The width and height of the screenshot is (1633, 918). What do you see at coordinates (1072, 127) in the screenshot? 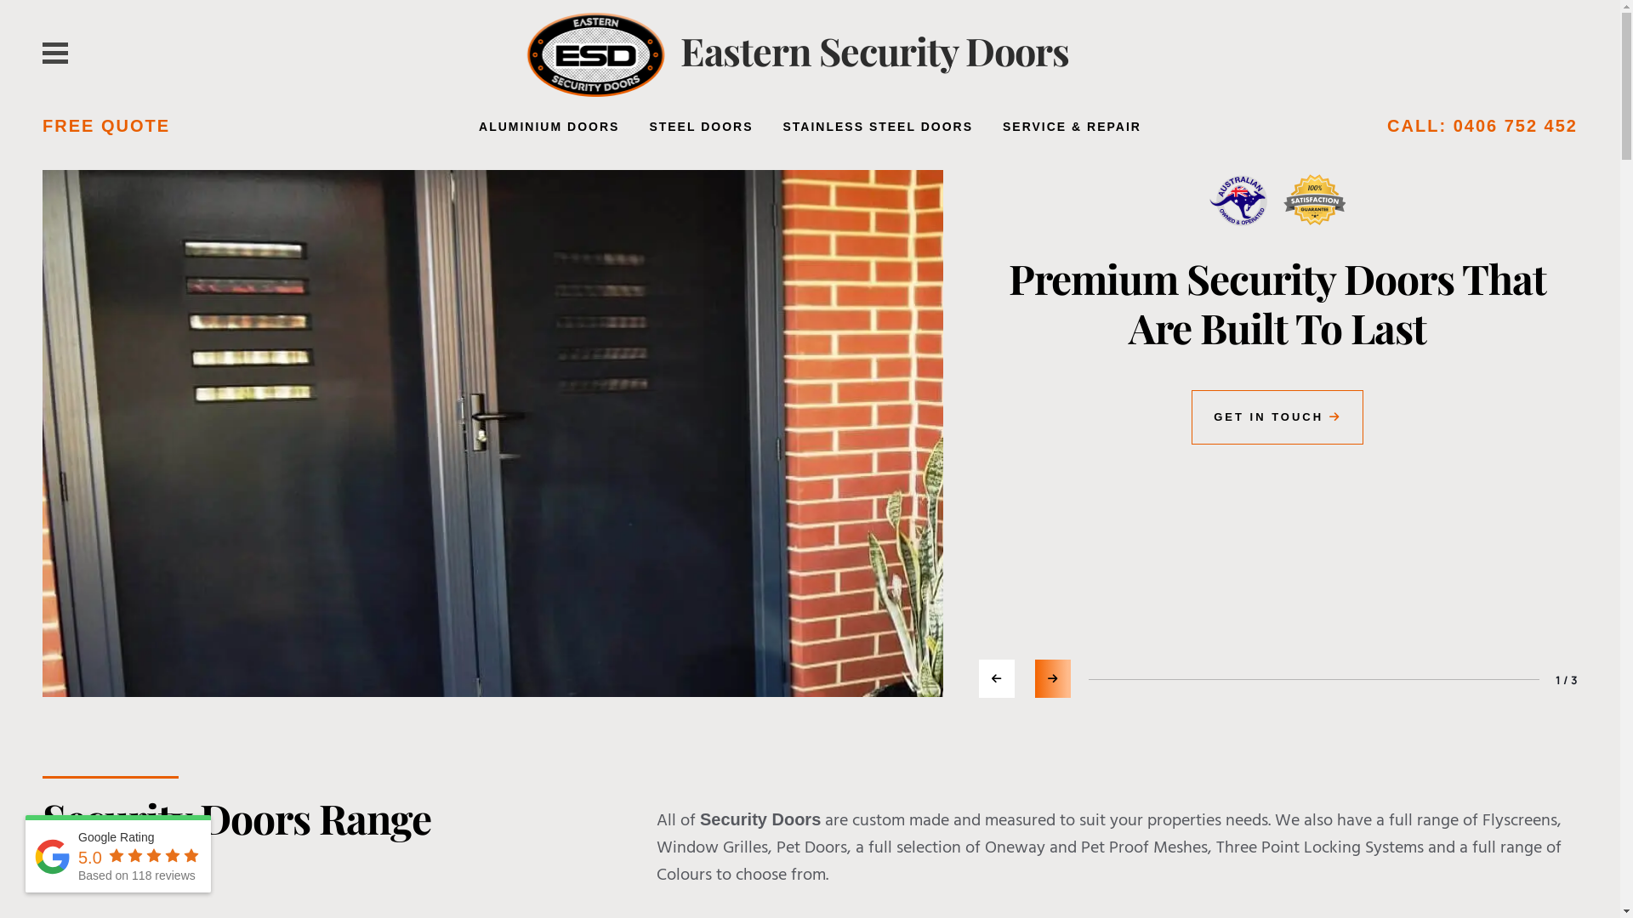
I see `SERVICE & REPAIR` at bounding box center [1072, 127].